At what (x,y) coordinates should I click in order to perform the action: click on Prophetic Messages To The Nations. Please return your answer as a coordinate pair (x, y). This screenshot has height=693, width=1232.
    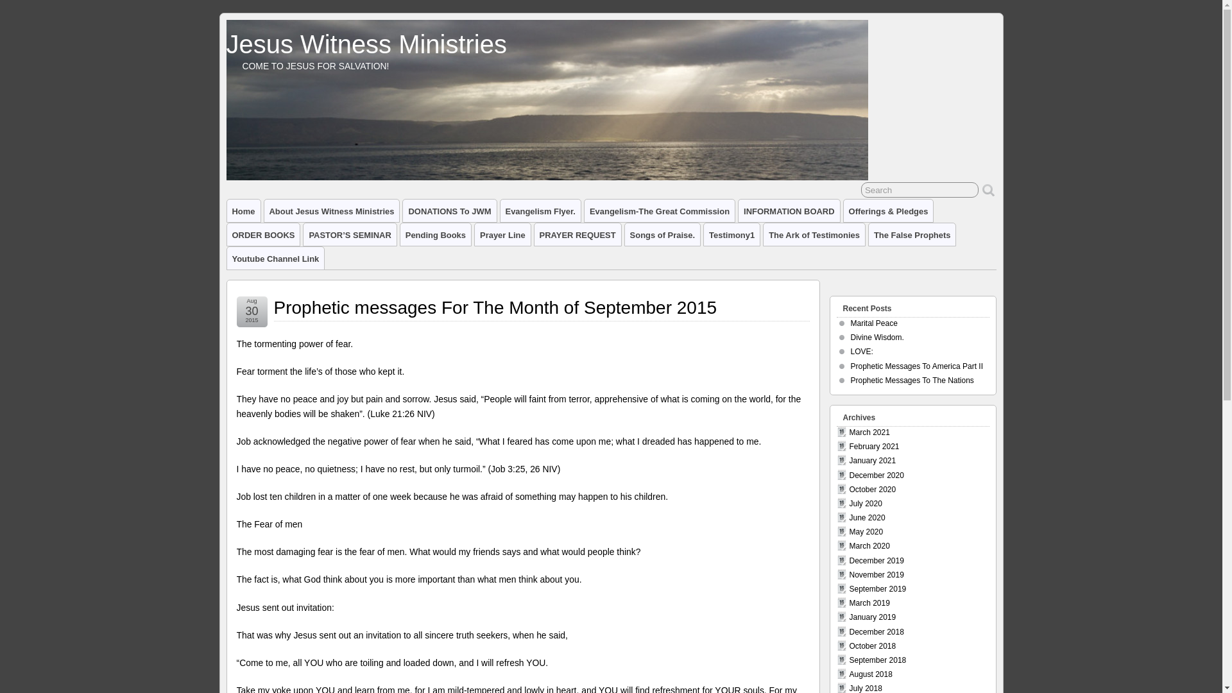
    Looking at the image, I should click on (912, 381).